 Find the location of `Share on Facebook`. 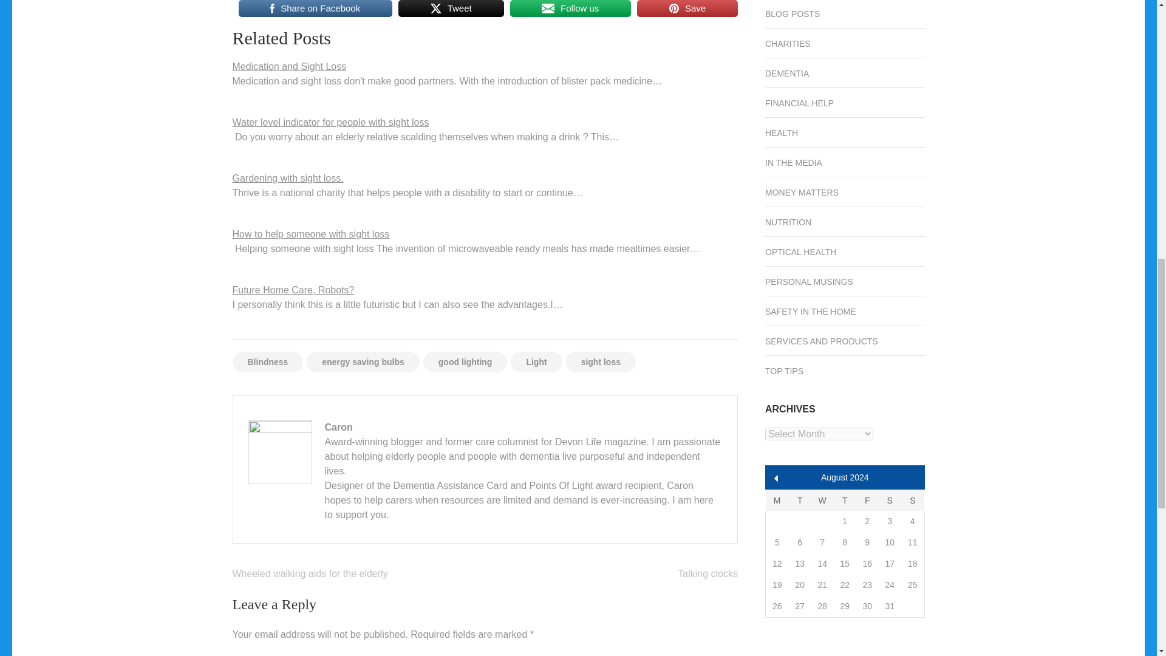

Share on Facebook is located at coordinates (315, 9).